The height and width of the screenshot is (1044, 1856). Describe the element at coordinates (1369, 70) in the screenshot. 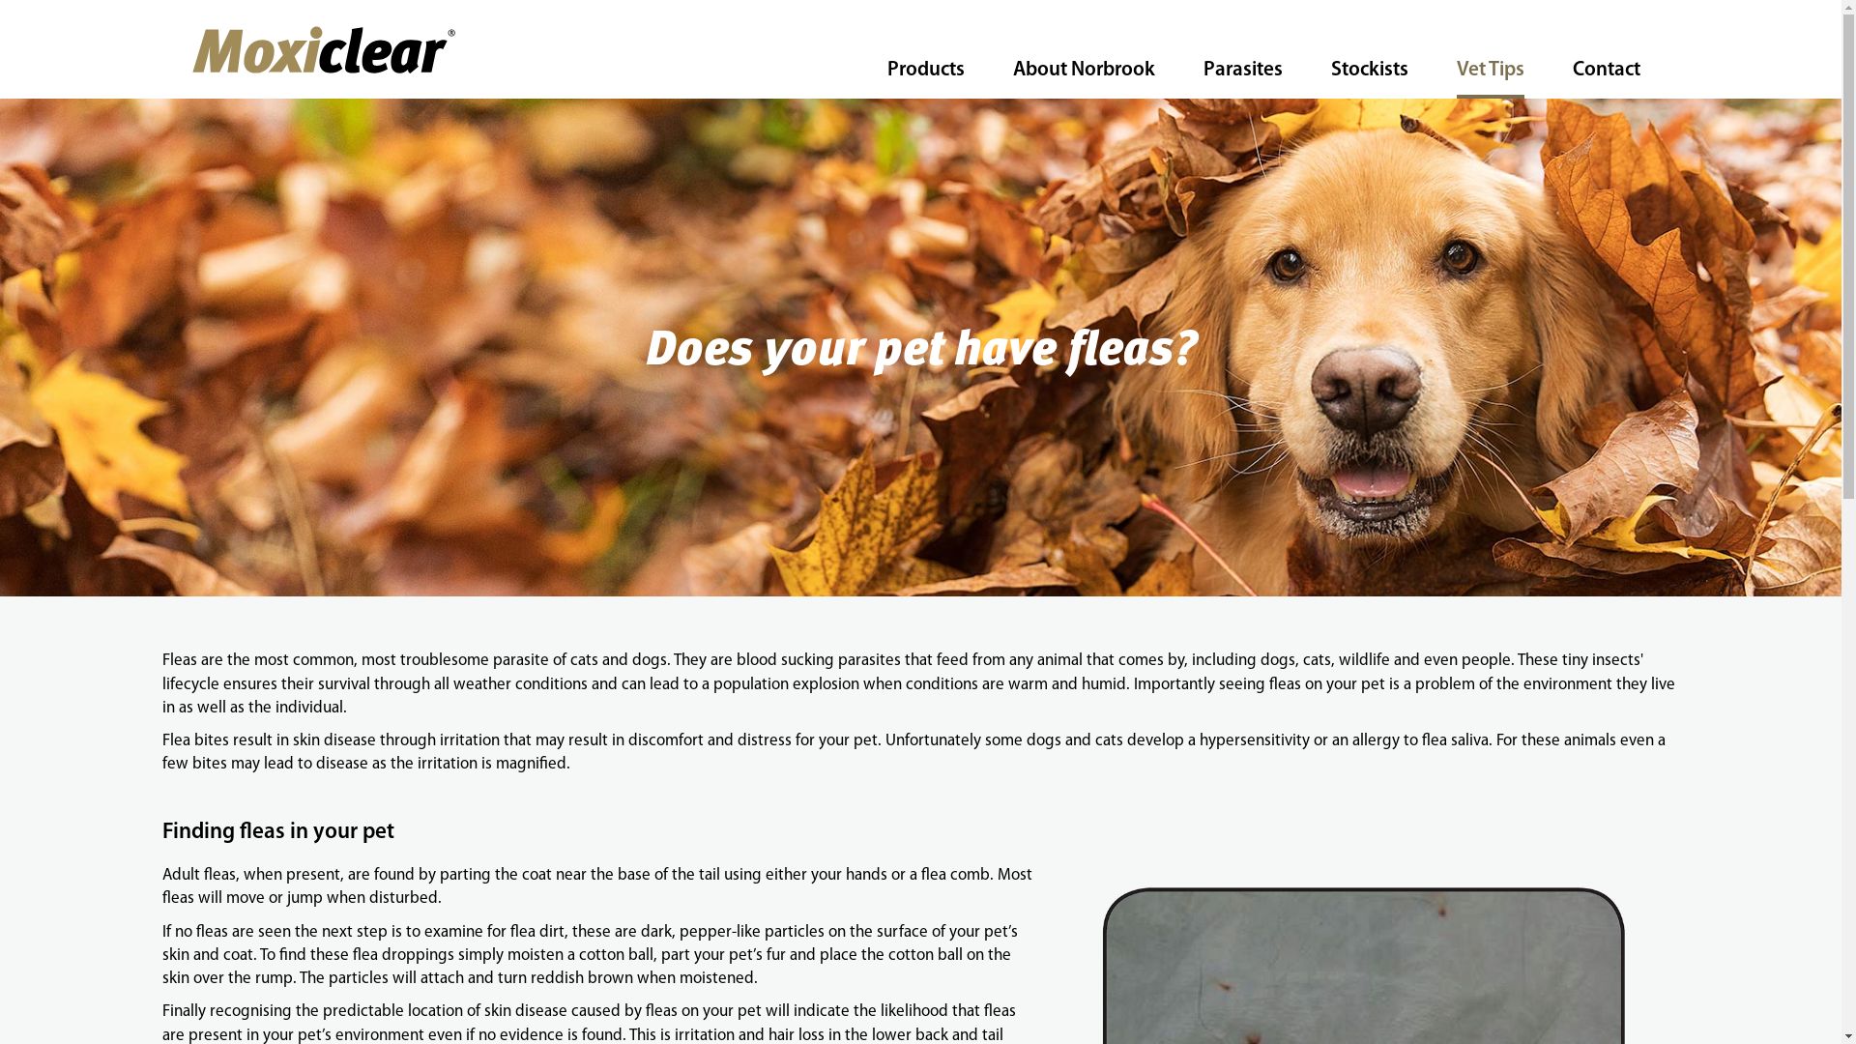

I see `Stockists` at that location.